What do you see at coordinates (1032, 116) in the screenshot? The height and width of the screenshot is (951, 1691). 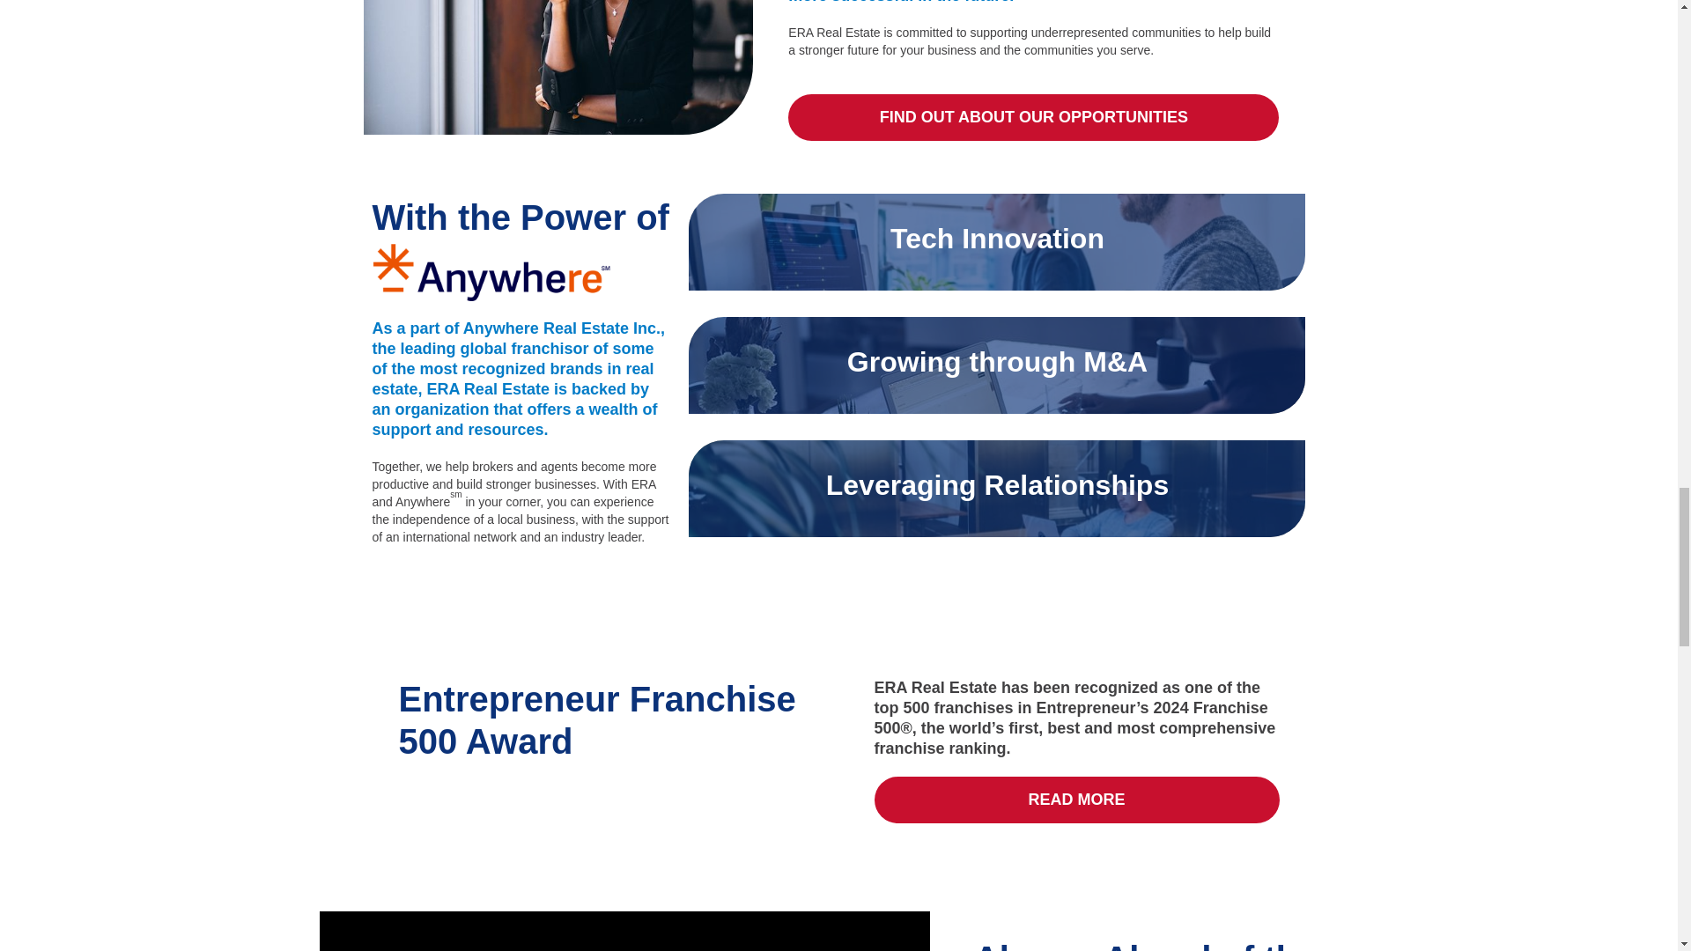 I see `FIND OUT ABOUT OUR OPPORTUNITIES` at bounding box center [1032, 116].